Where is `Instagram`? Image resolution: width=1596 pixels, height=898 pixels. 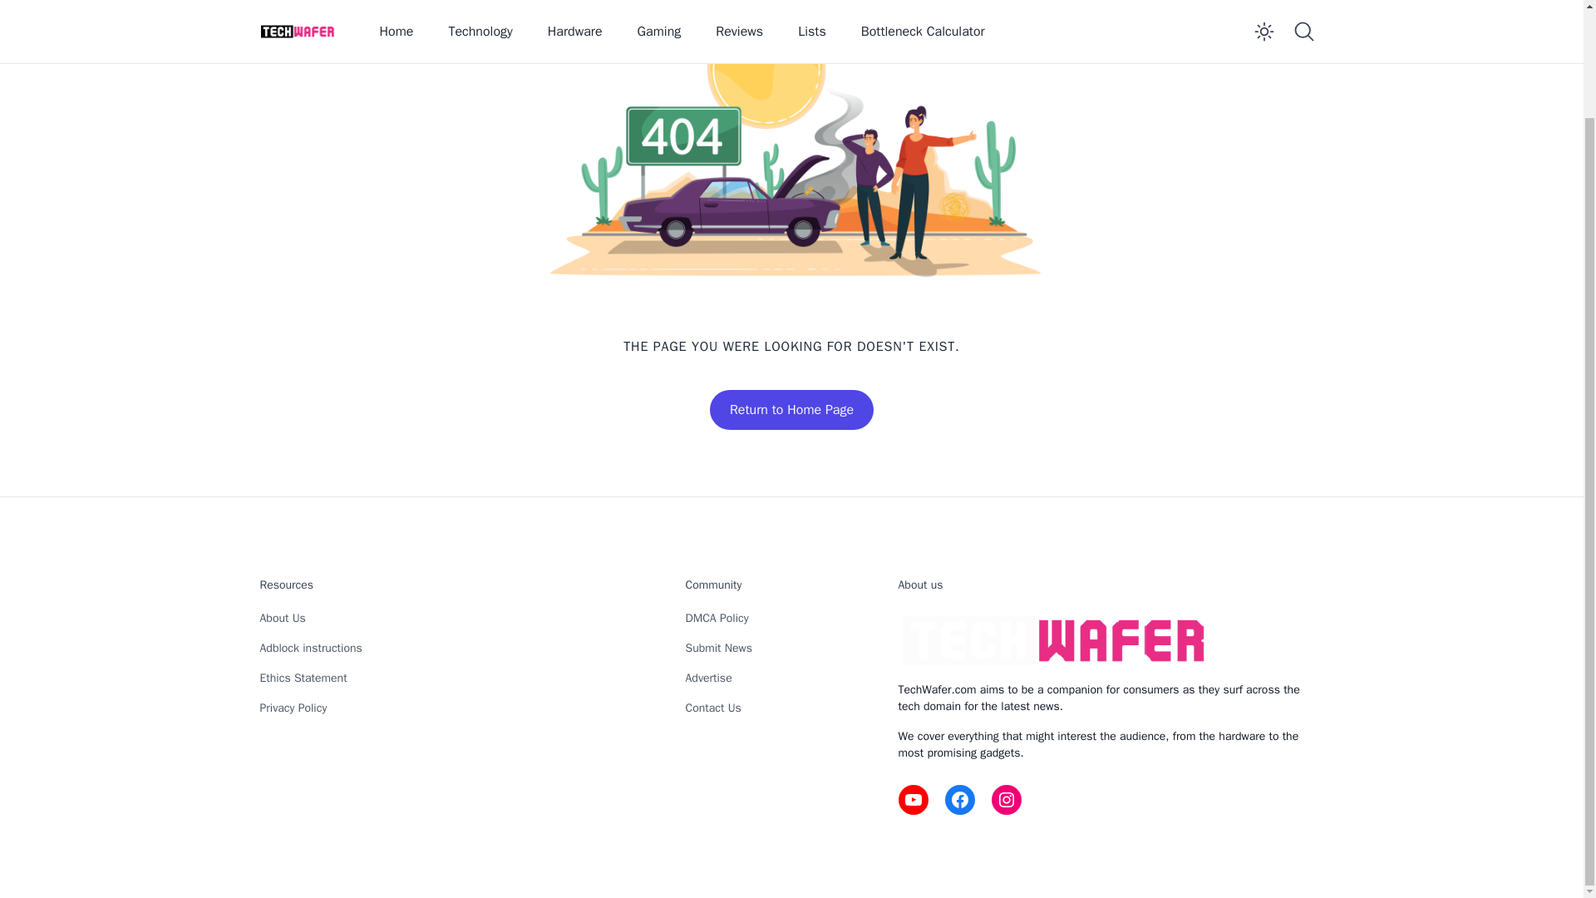 Instagram is located at coordinates (1006, 799).